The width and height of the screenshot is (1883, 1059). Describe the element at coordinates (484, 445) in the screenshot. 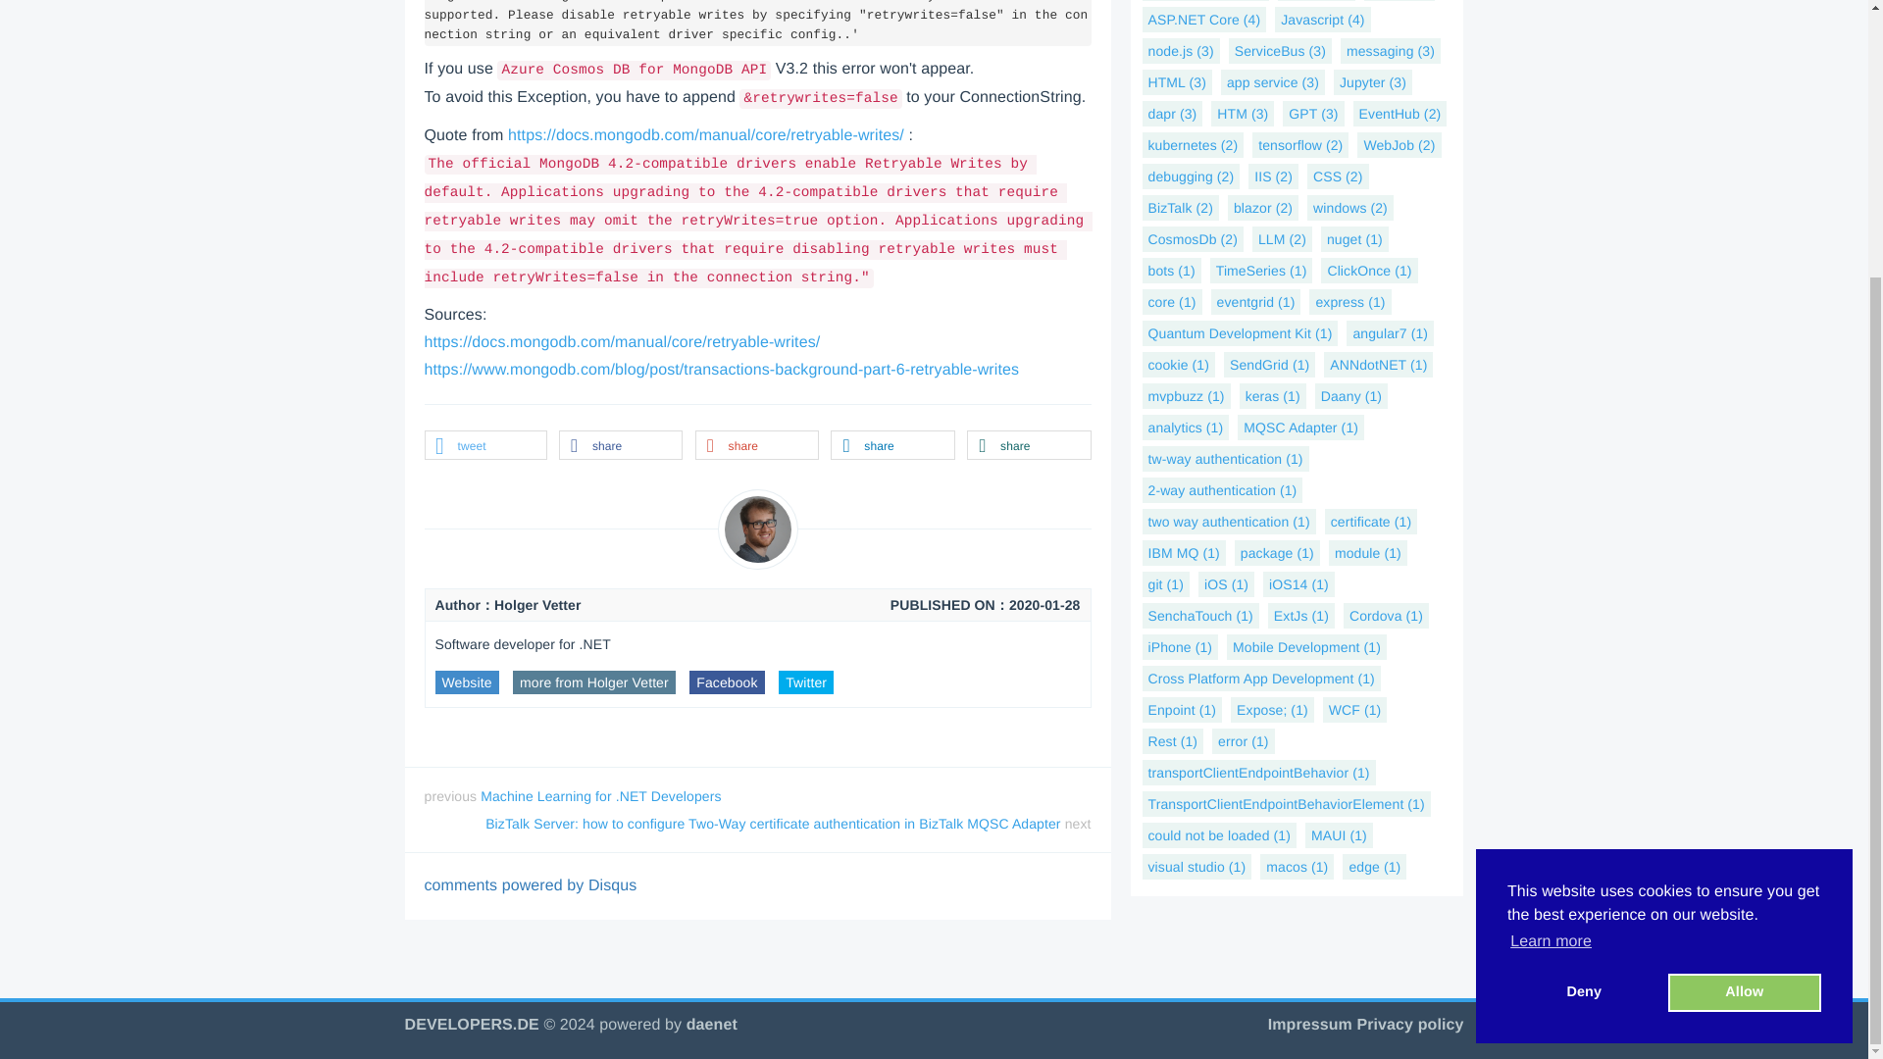

I see `tweet` at that location.